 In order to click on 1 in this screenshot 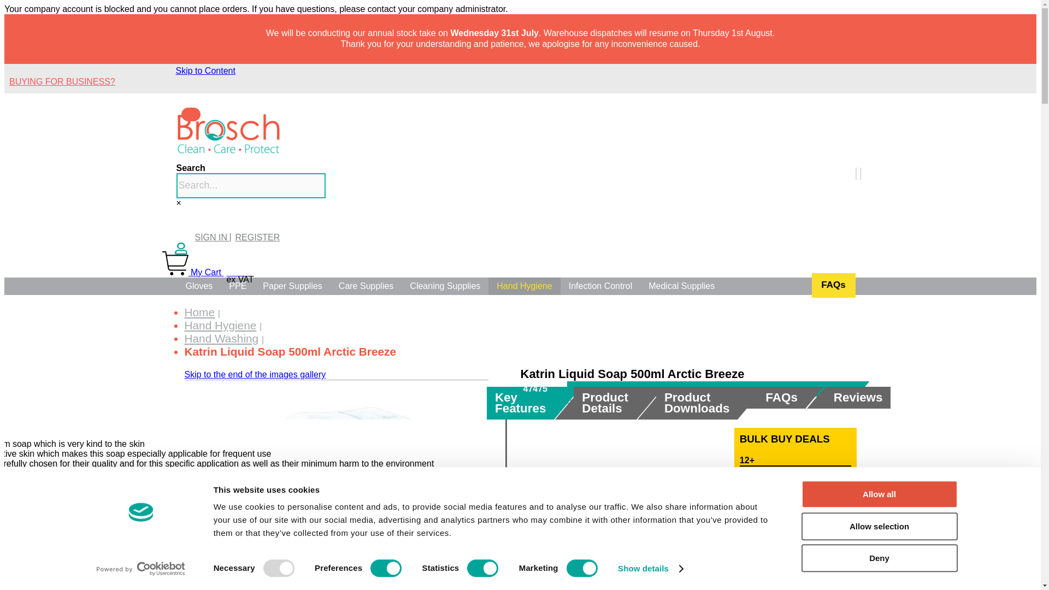, I will do `click(836, 552)`.